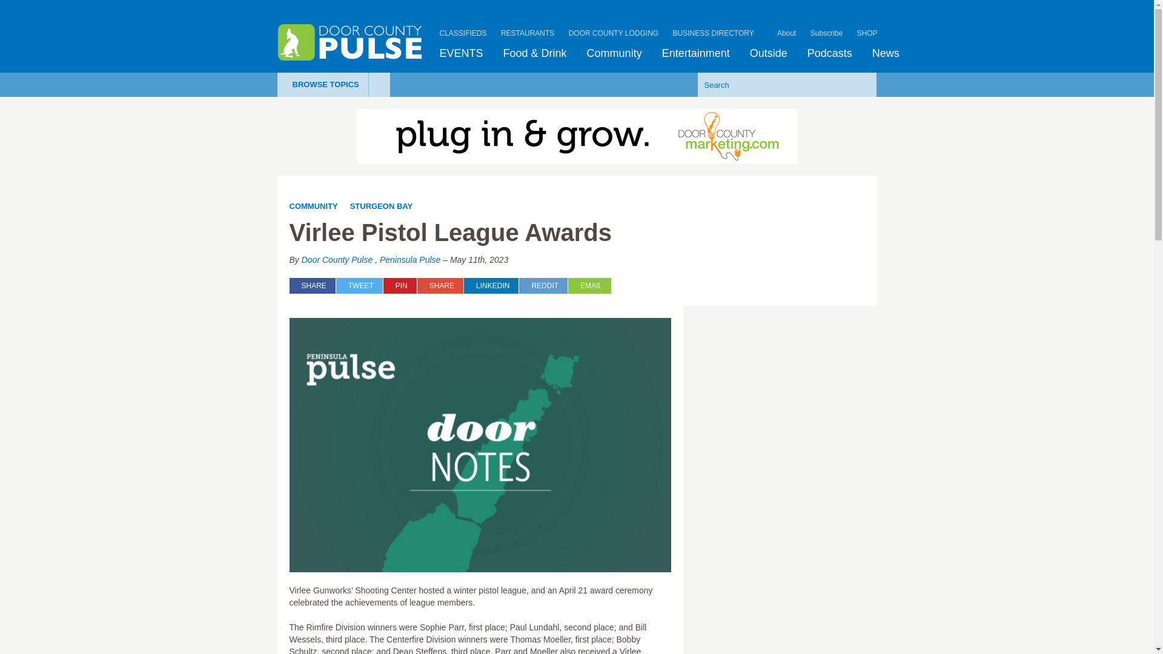 Image resolution: width=1163 pixels, height=654 pixels. Describe the element at coordinates (696, 53) in the screenshot. I see `Entertainment` at that location.